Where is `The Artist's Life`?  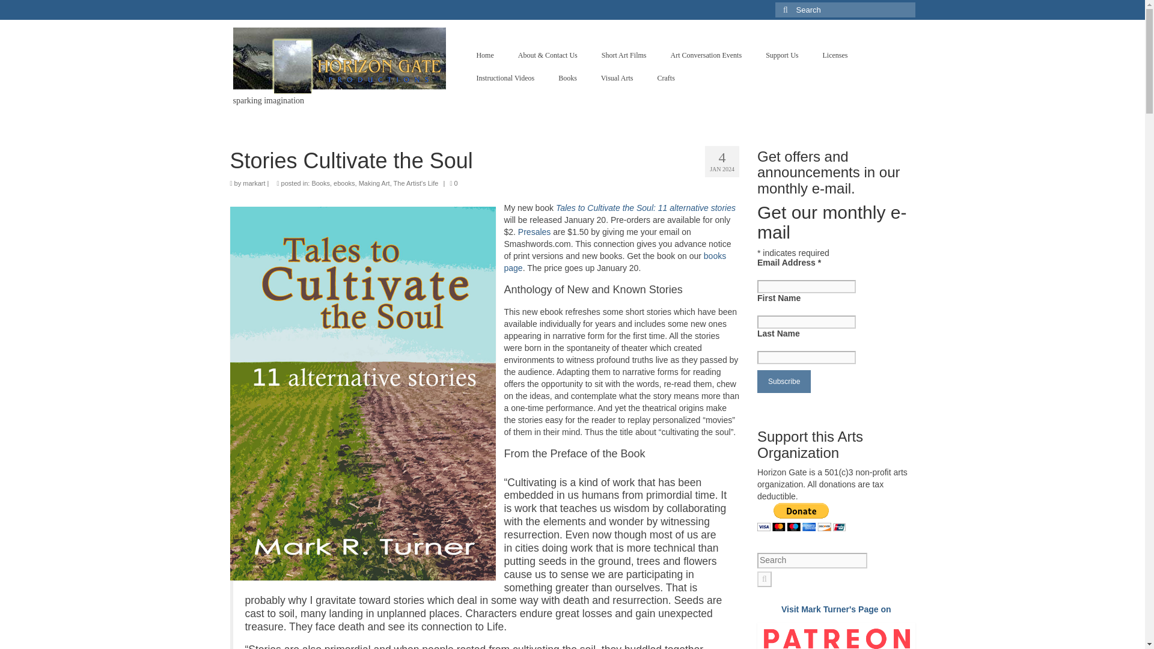 The Artist's Life is located at coordinates (416, 183).